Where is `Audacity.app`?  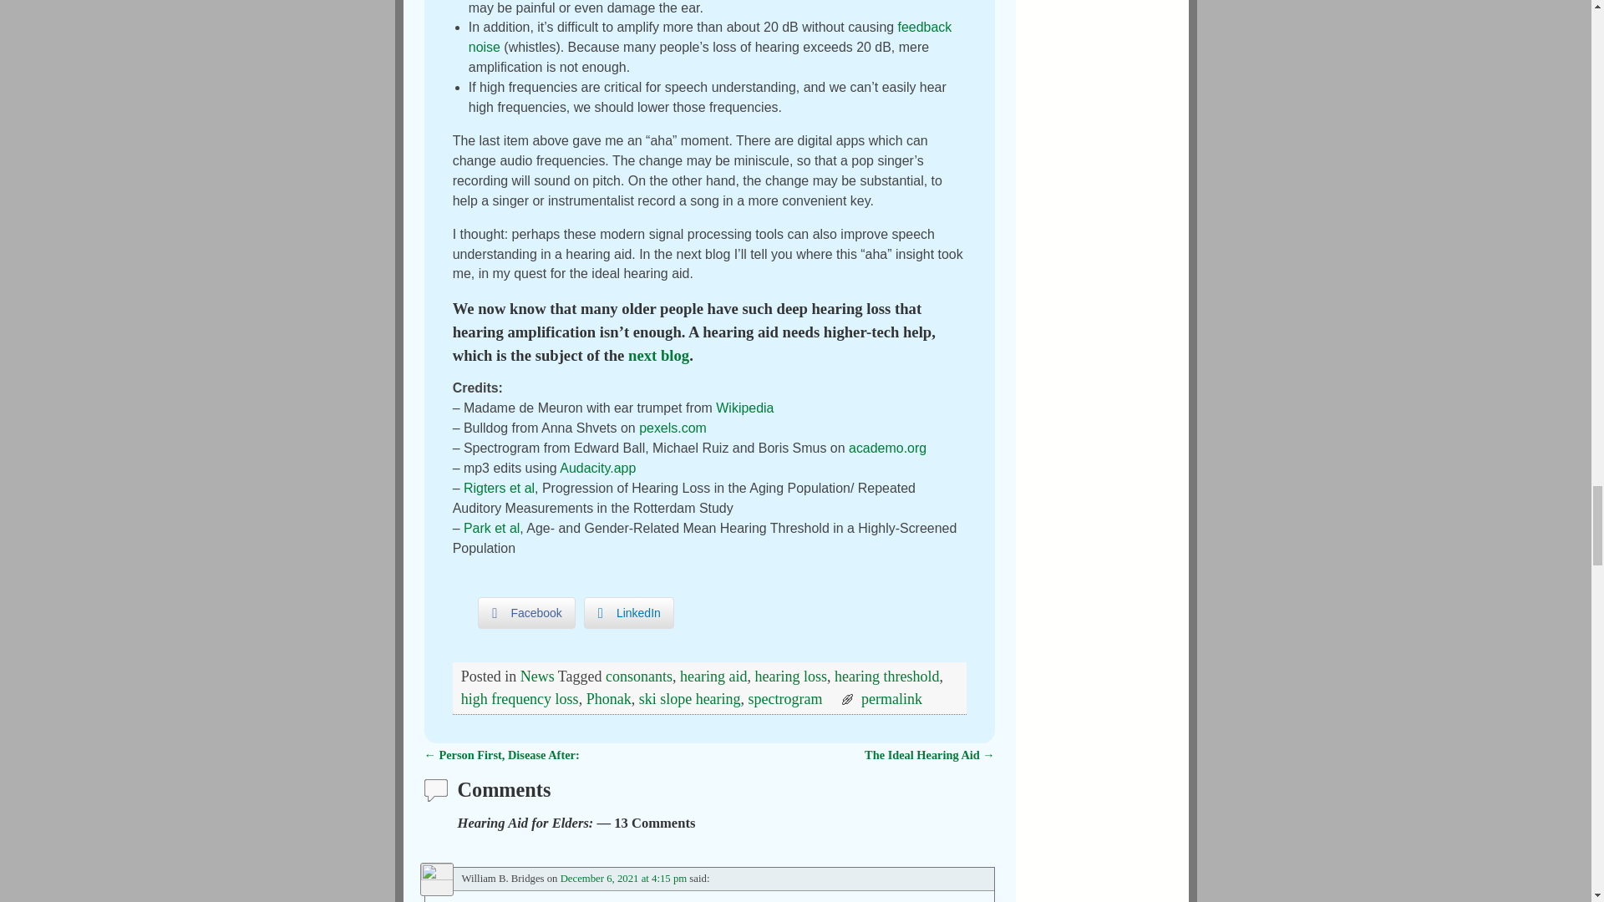 Audacity.app is located at coordinates (597, 468).